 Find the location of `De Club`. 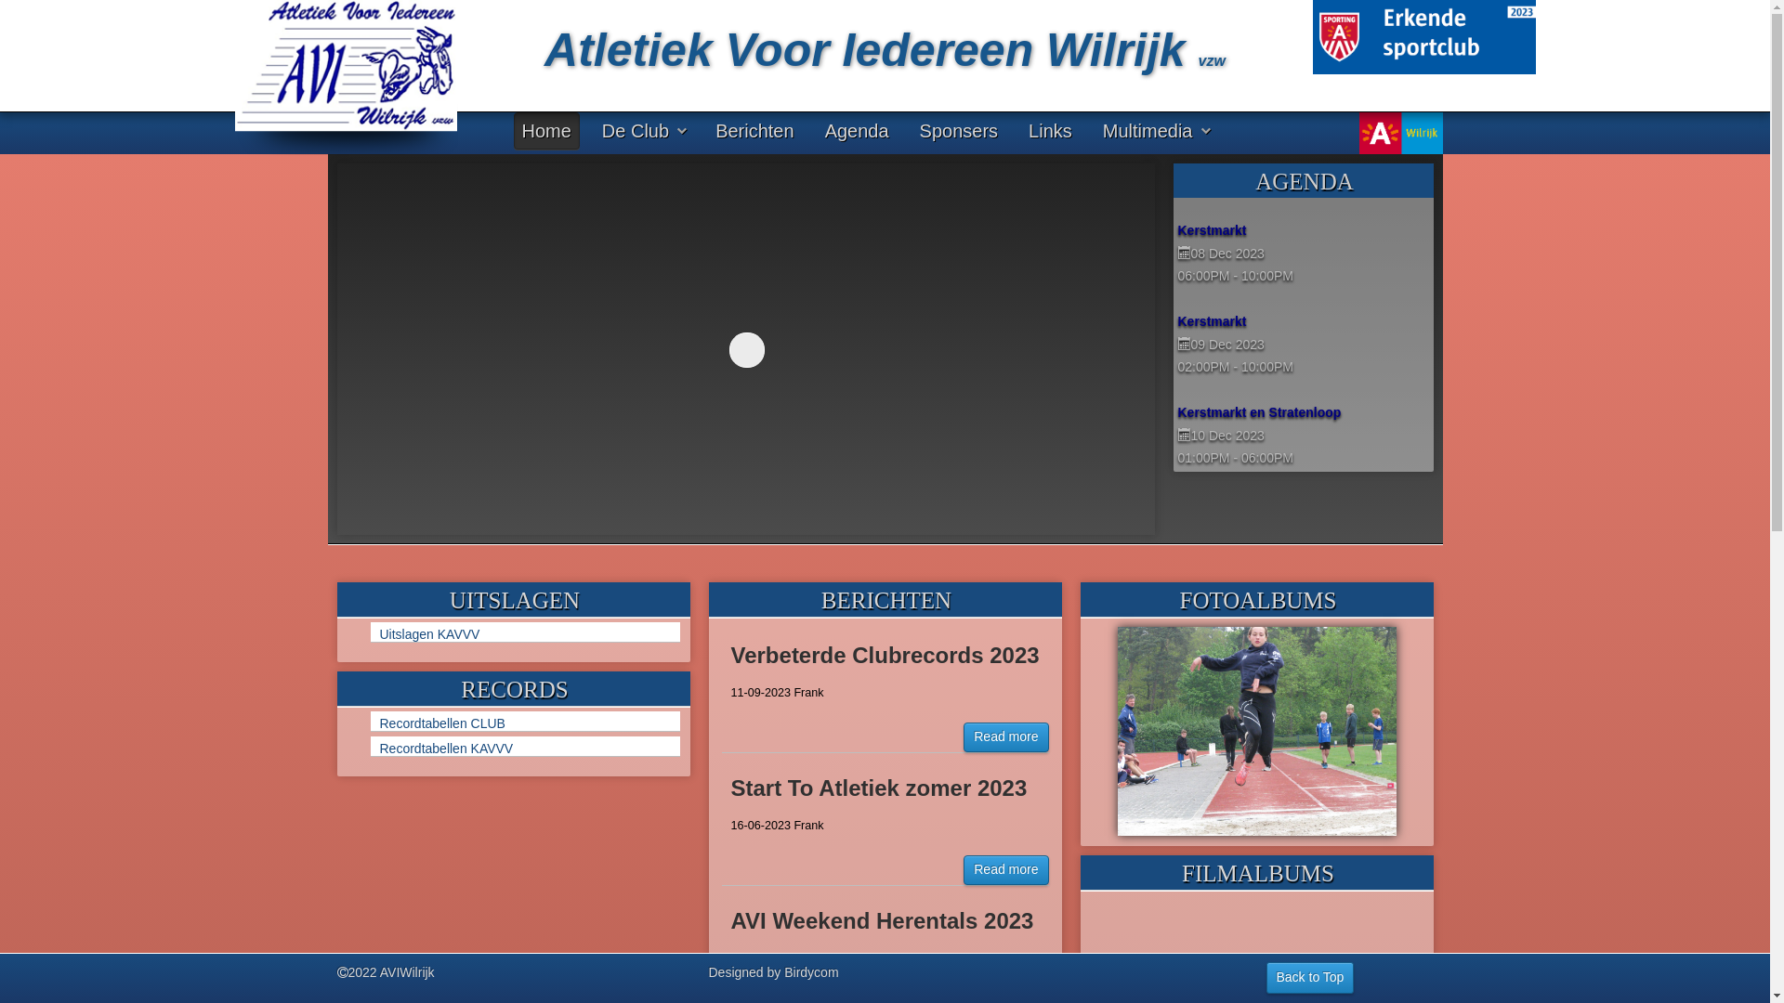

De Club is located at coordinates (643, 131).